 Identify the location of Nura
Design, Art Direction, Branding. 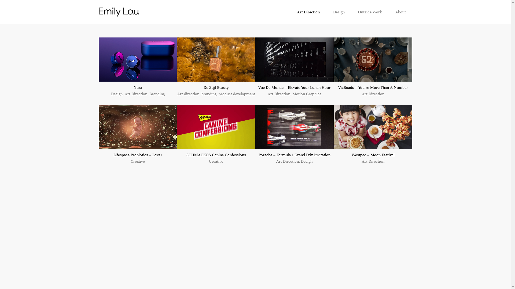
(138, 67).